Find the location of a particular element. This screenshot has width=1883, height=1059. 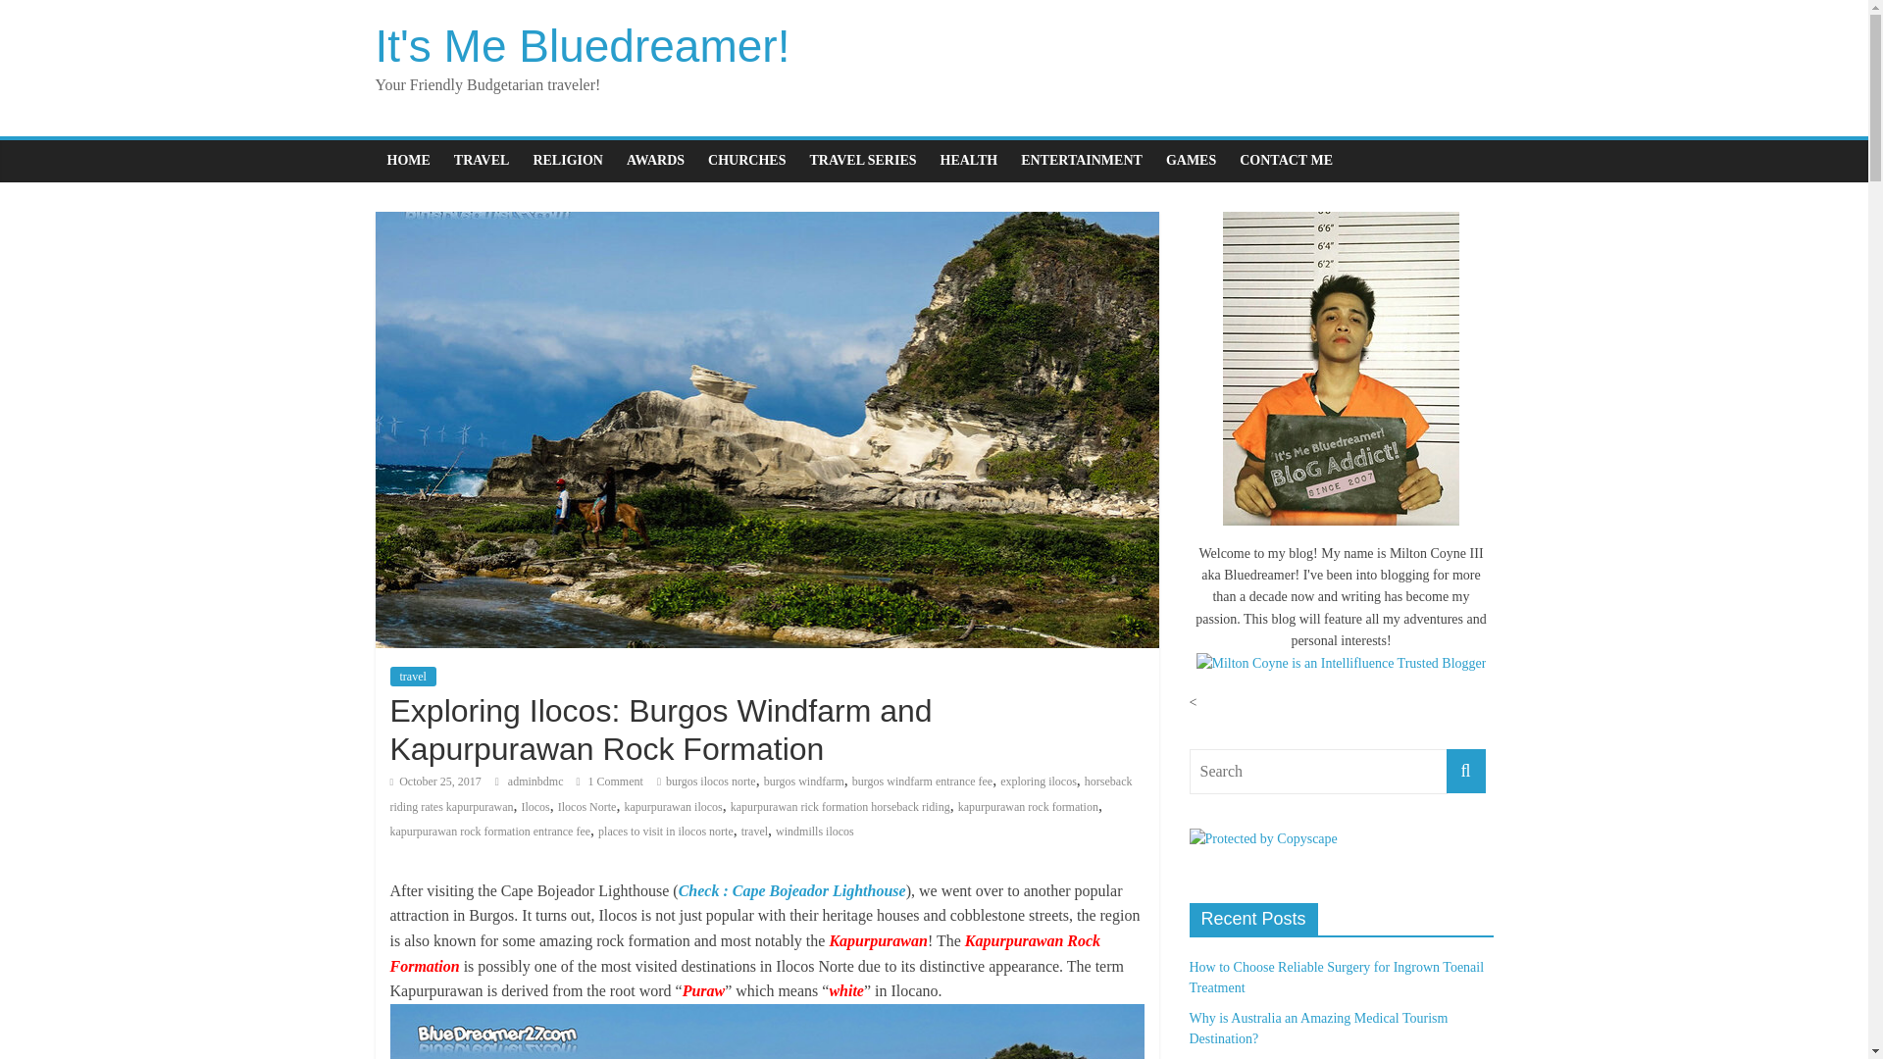

CONTACT ME is located at coordinates (1285, 160).